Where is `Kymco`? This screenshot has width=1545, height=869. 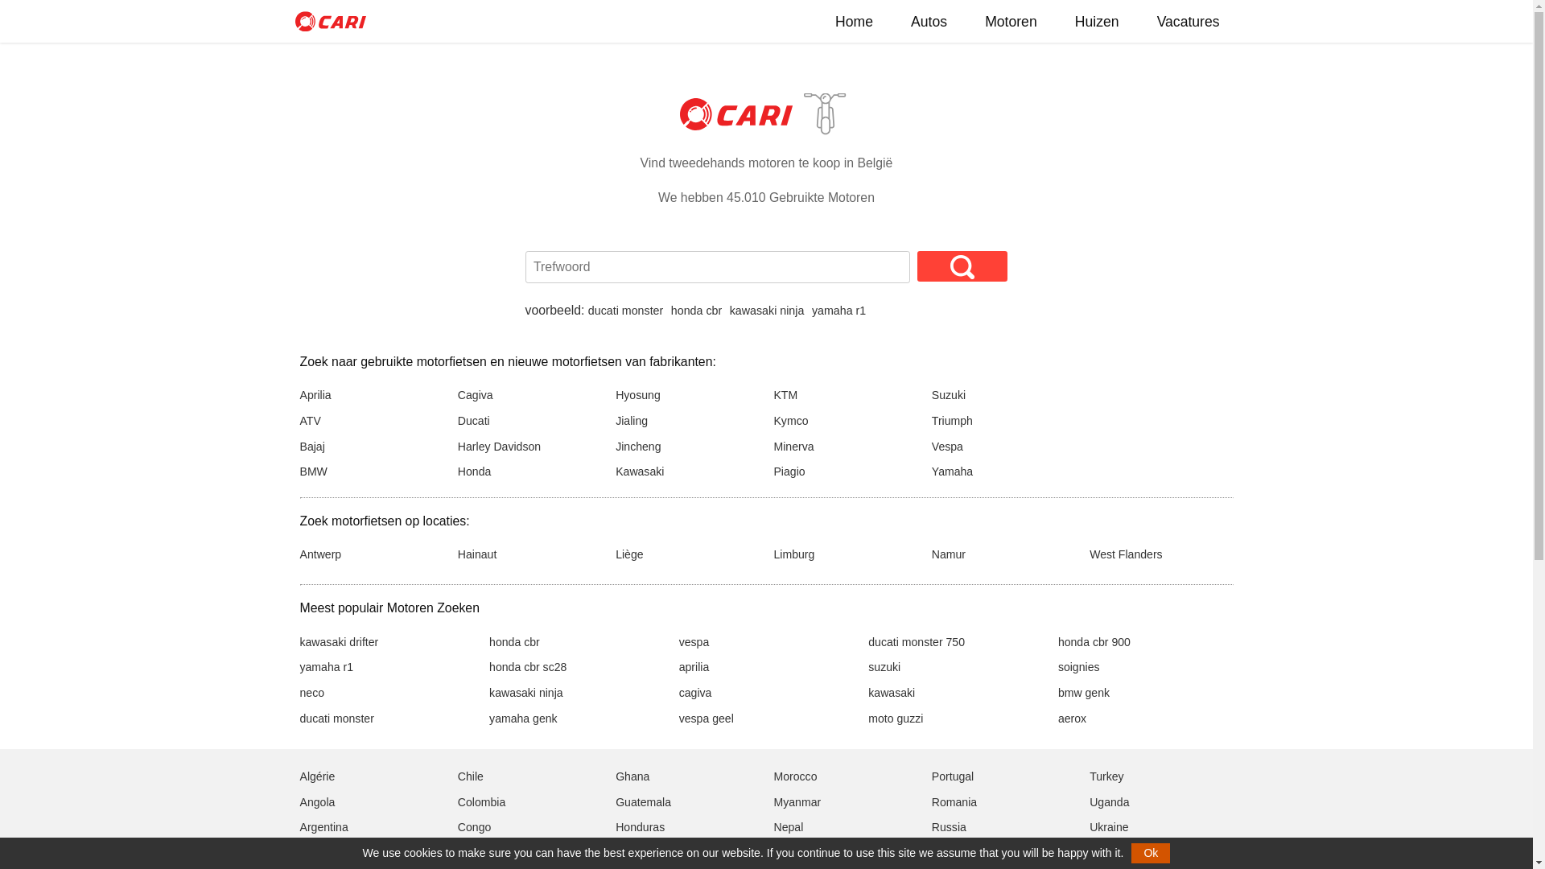 Kymco is located at coordinates (790, 421).